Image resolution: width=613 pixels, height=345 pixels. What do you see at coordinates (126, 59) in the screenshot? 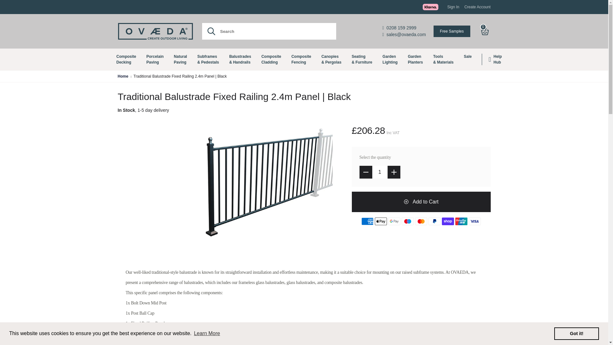
I see `Create Account` at bounding box center [126, 59].